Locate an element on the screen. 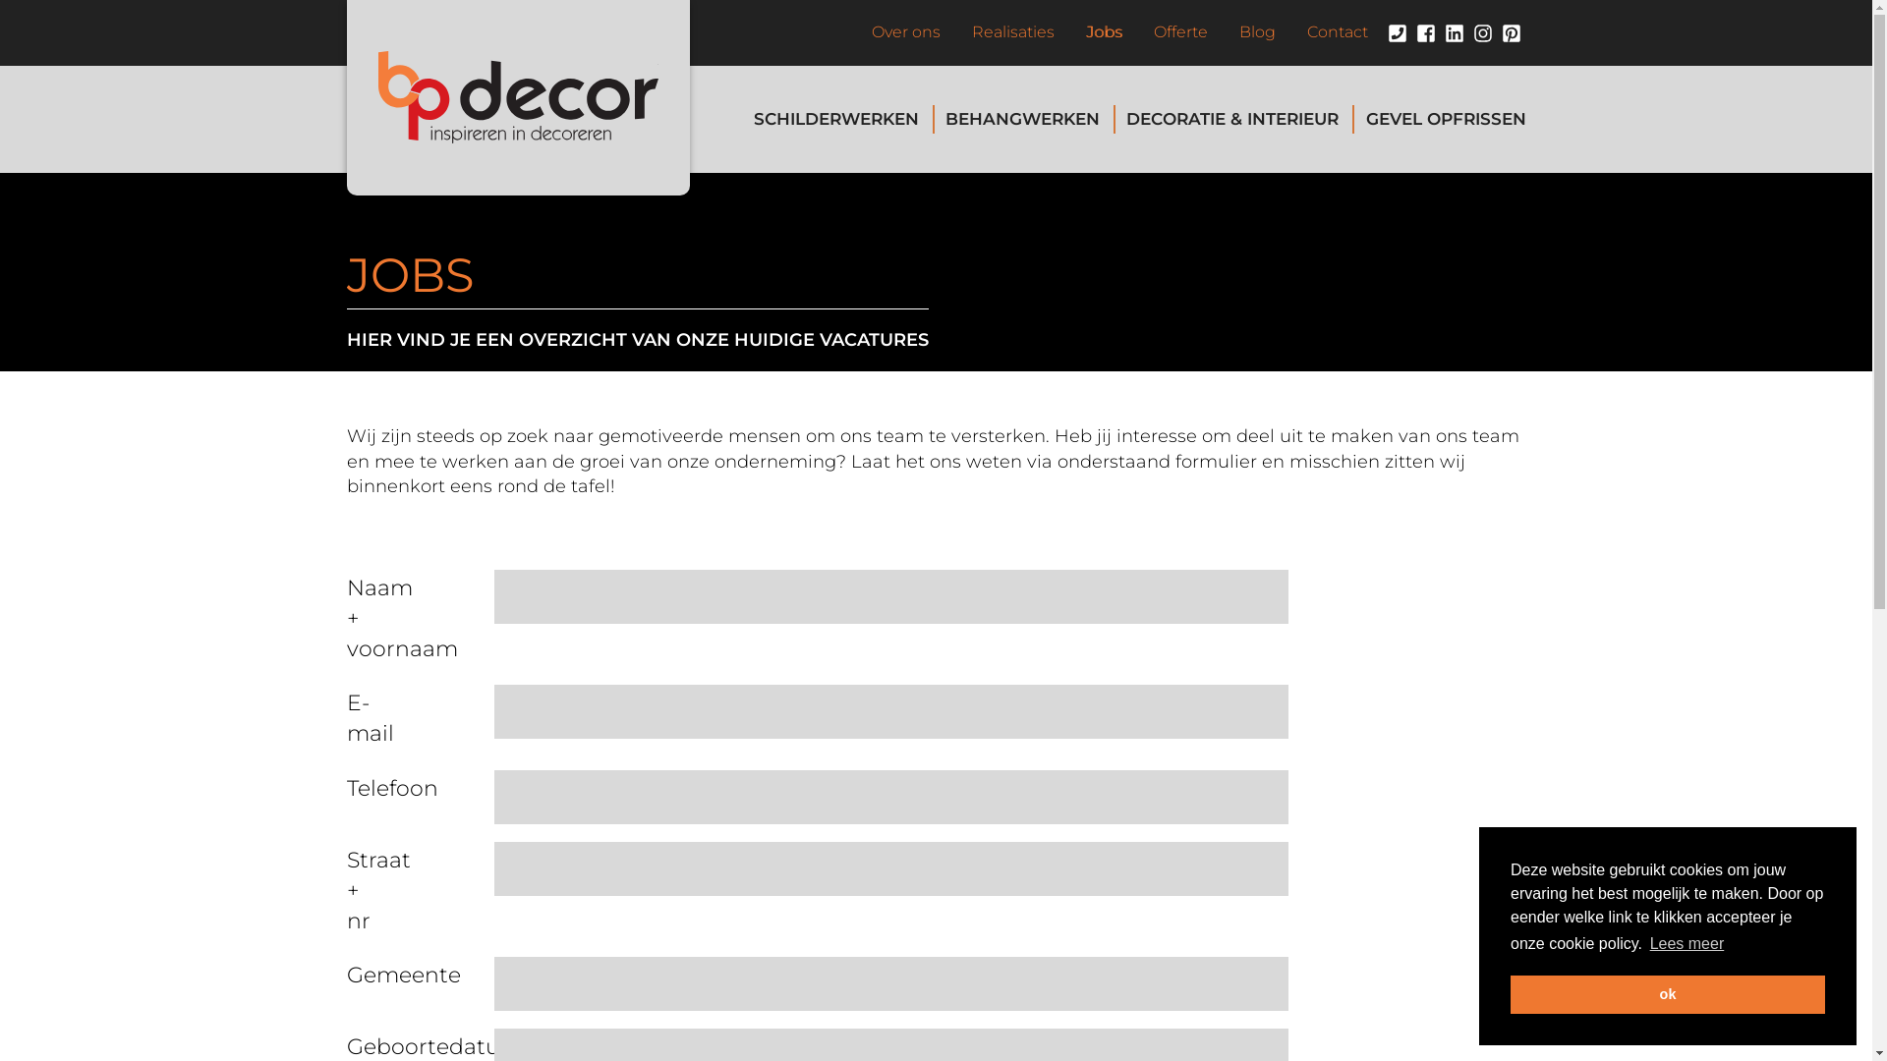 The width and height of the screenshot is (1887, 1061). SCHILDERWERKEN is located at coordinates (835, 120).